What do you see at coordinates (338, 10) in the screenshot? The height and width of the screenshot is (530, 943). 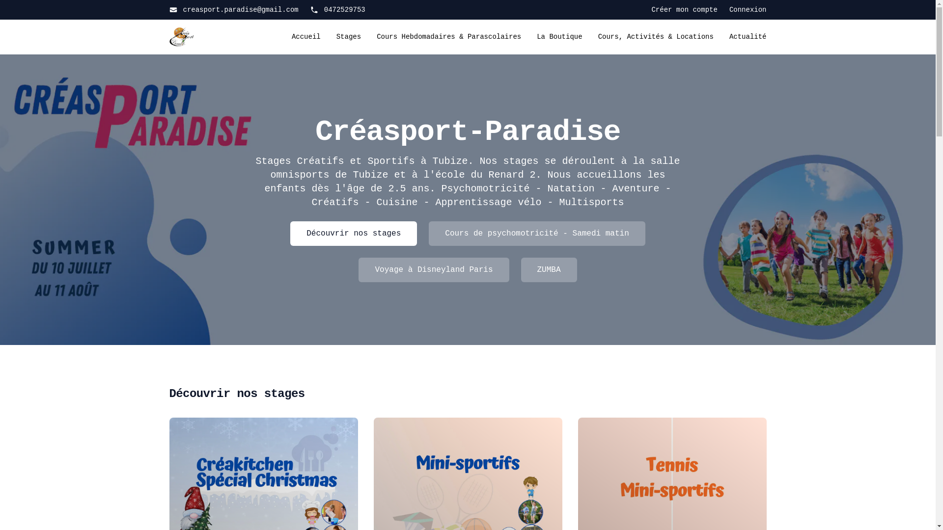 I see `0472529753` at bounding box center [338, 10].